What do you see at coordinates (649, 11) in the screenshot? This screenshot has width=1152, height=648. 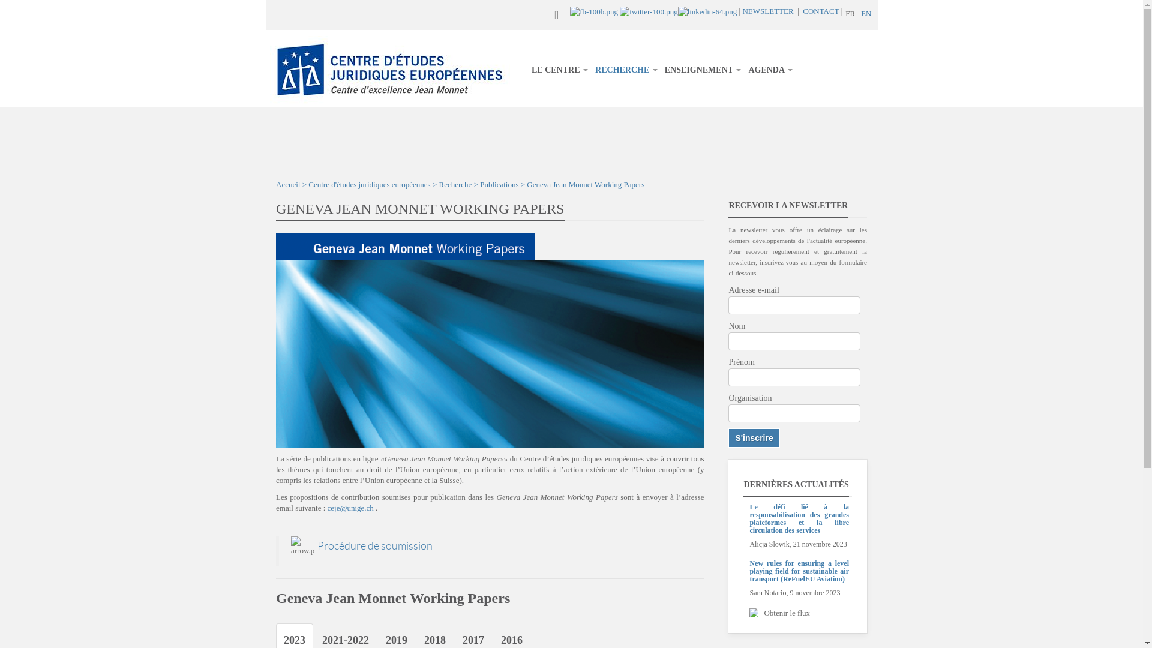 I see `Suivez-nous sur Twitter` at bounding box center [649, 11].